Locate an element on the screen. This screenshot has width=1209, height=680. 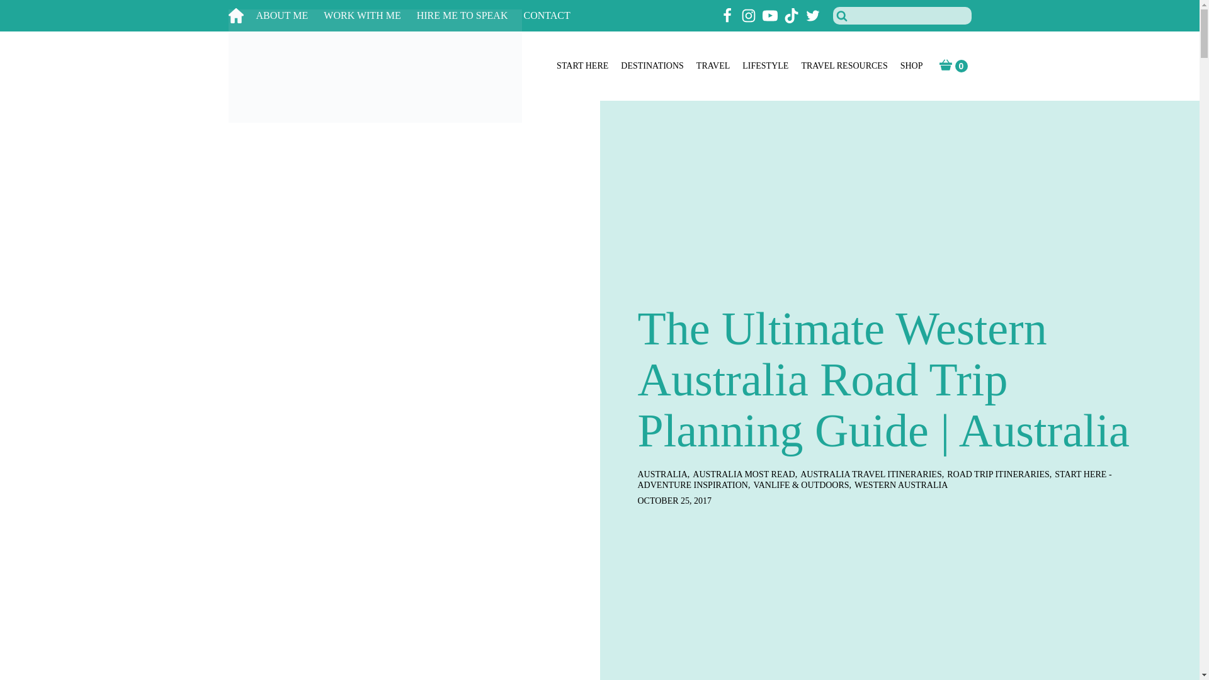
TRAVEL is located at coordinates (713, 66).